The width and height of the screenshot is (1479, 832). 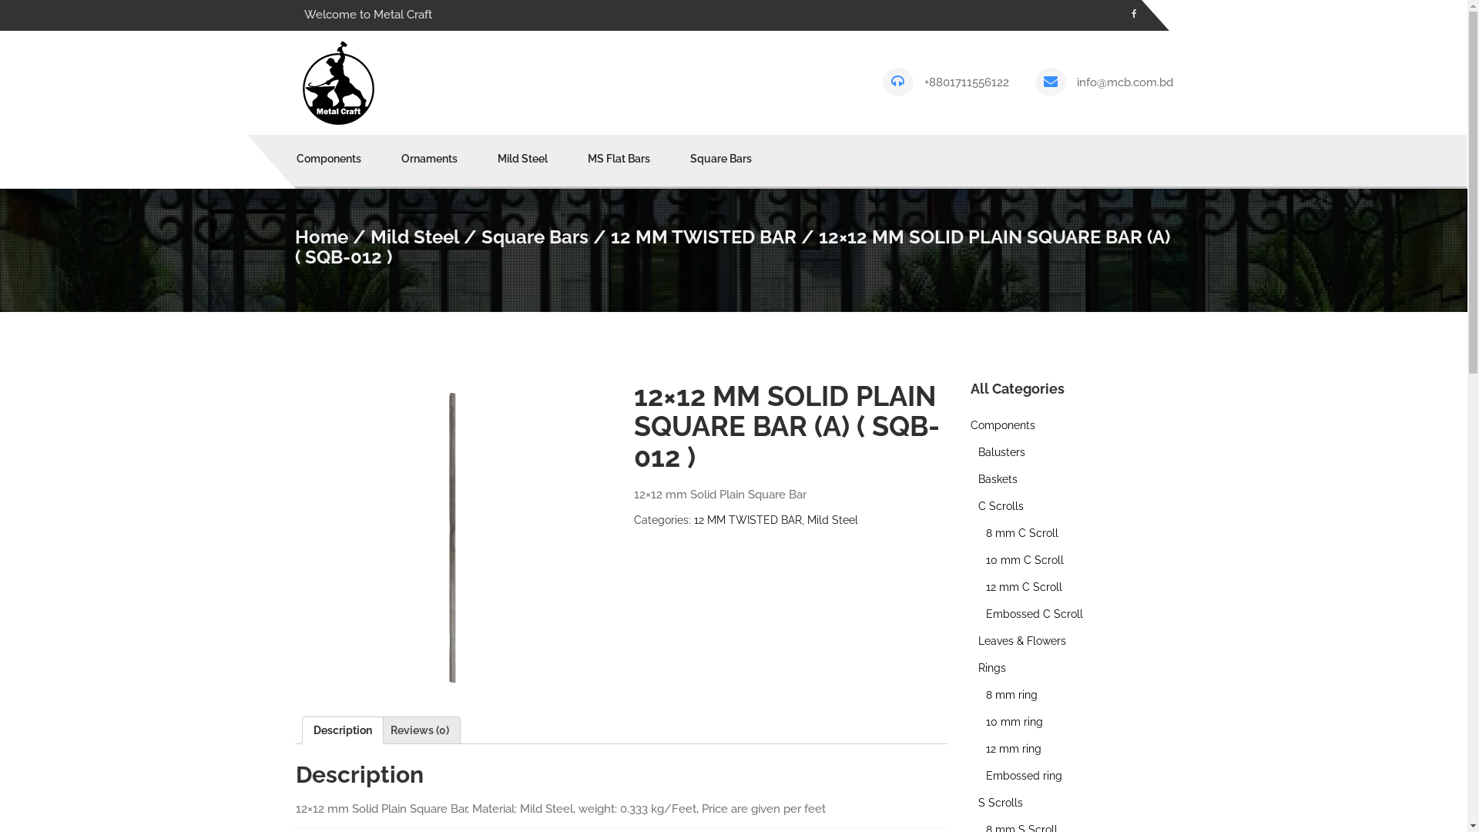 I want to click on Facebook, so click(x=1134, y=14).